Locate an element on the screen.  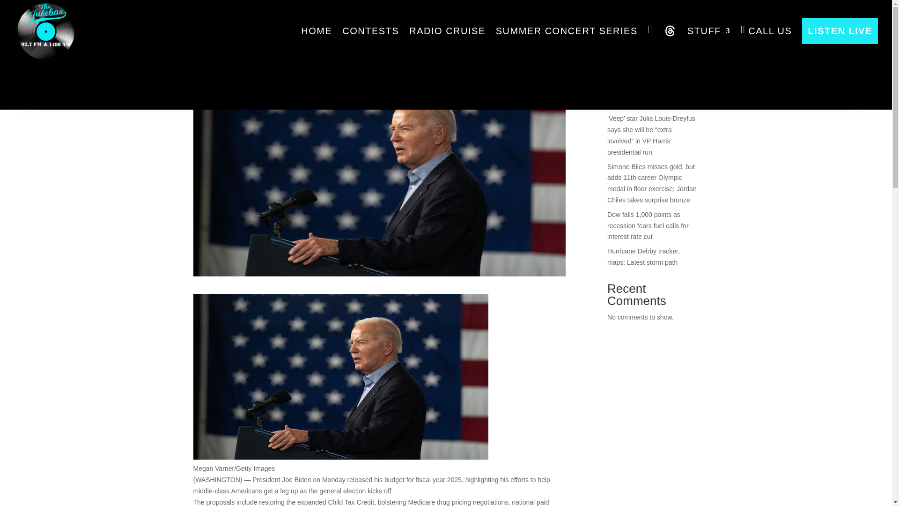
admin is located at coordinates (210, 51).